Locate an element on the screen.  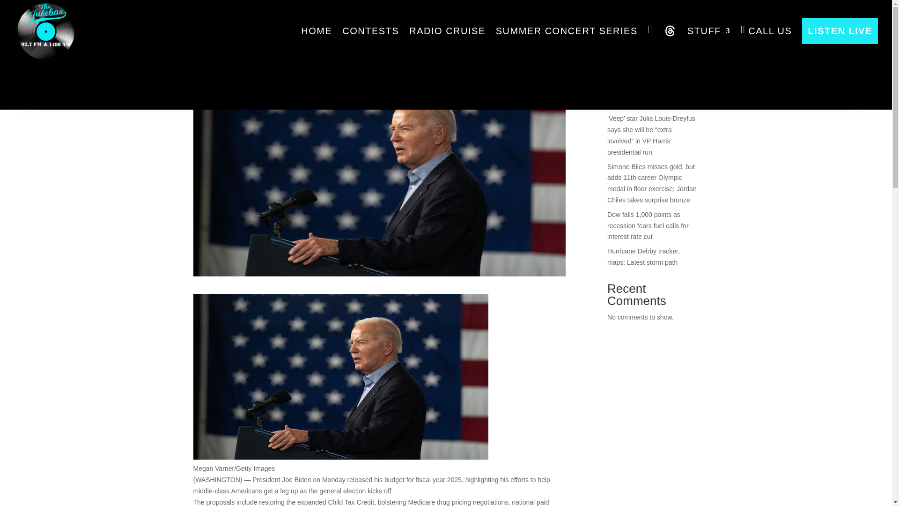
admin is located at coordinates (210, 51).